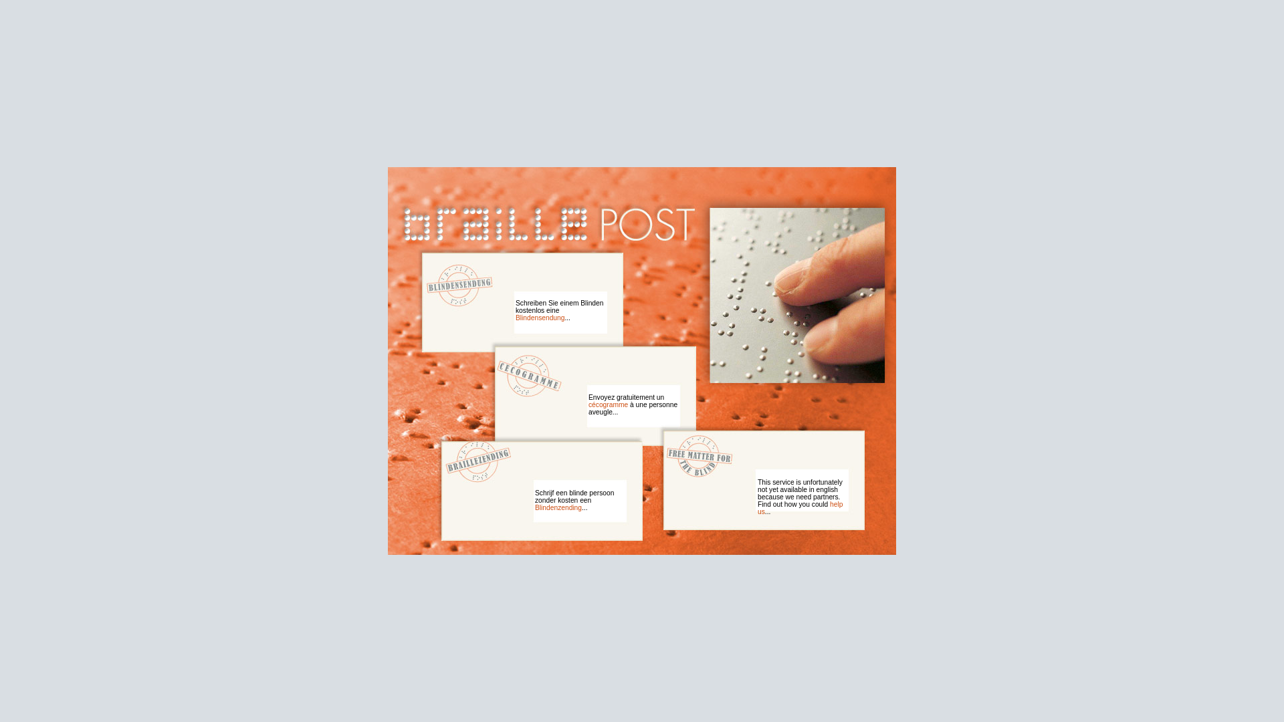 The height and width of the screenshot is (722, 1284). What do you see at coordinates (800, 508) in the screenshot?
I see `help us` at bounding box center [800, 508].